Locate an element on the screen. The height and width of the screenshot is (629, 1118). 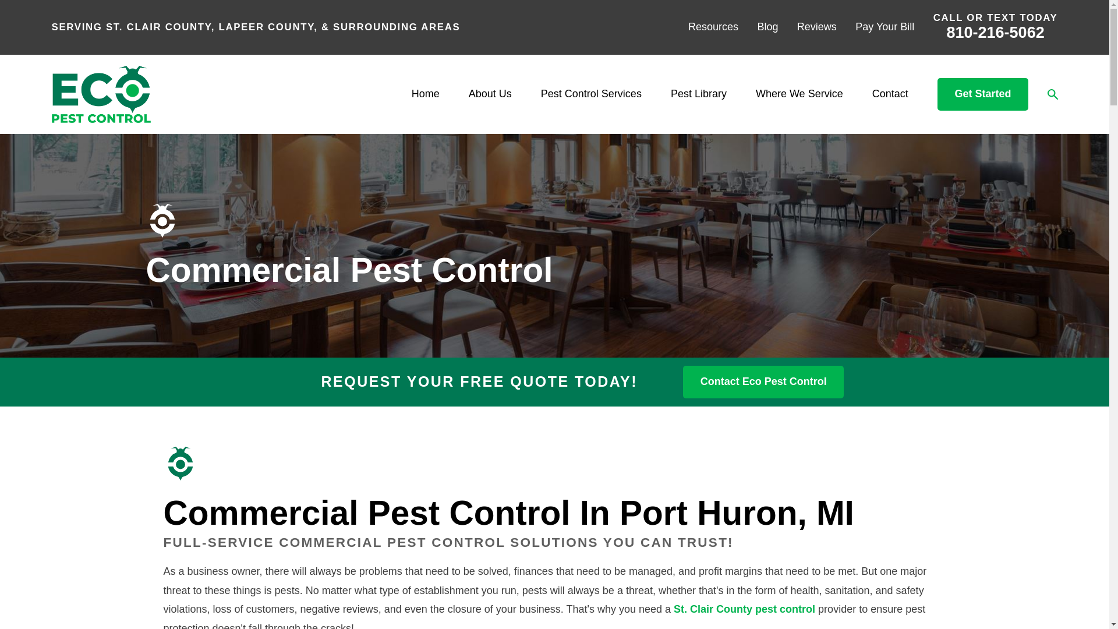
Pest Control Services is located at coordinates (592, 94).